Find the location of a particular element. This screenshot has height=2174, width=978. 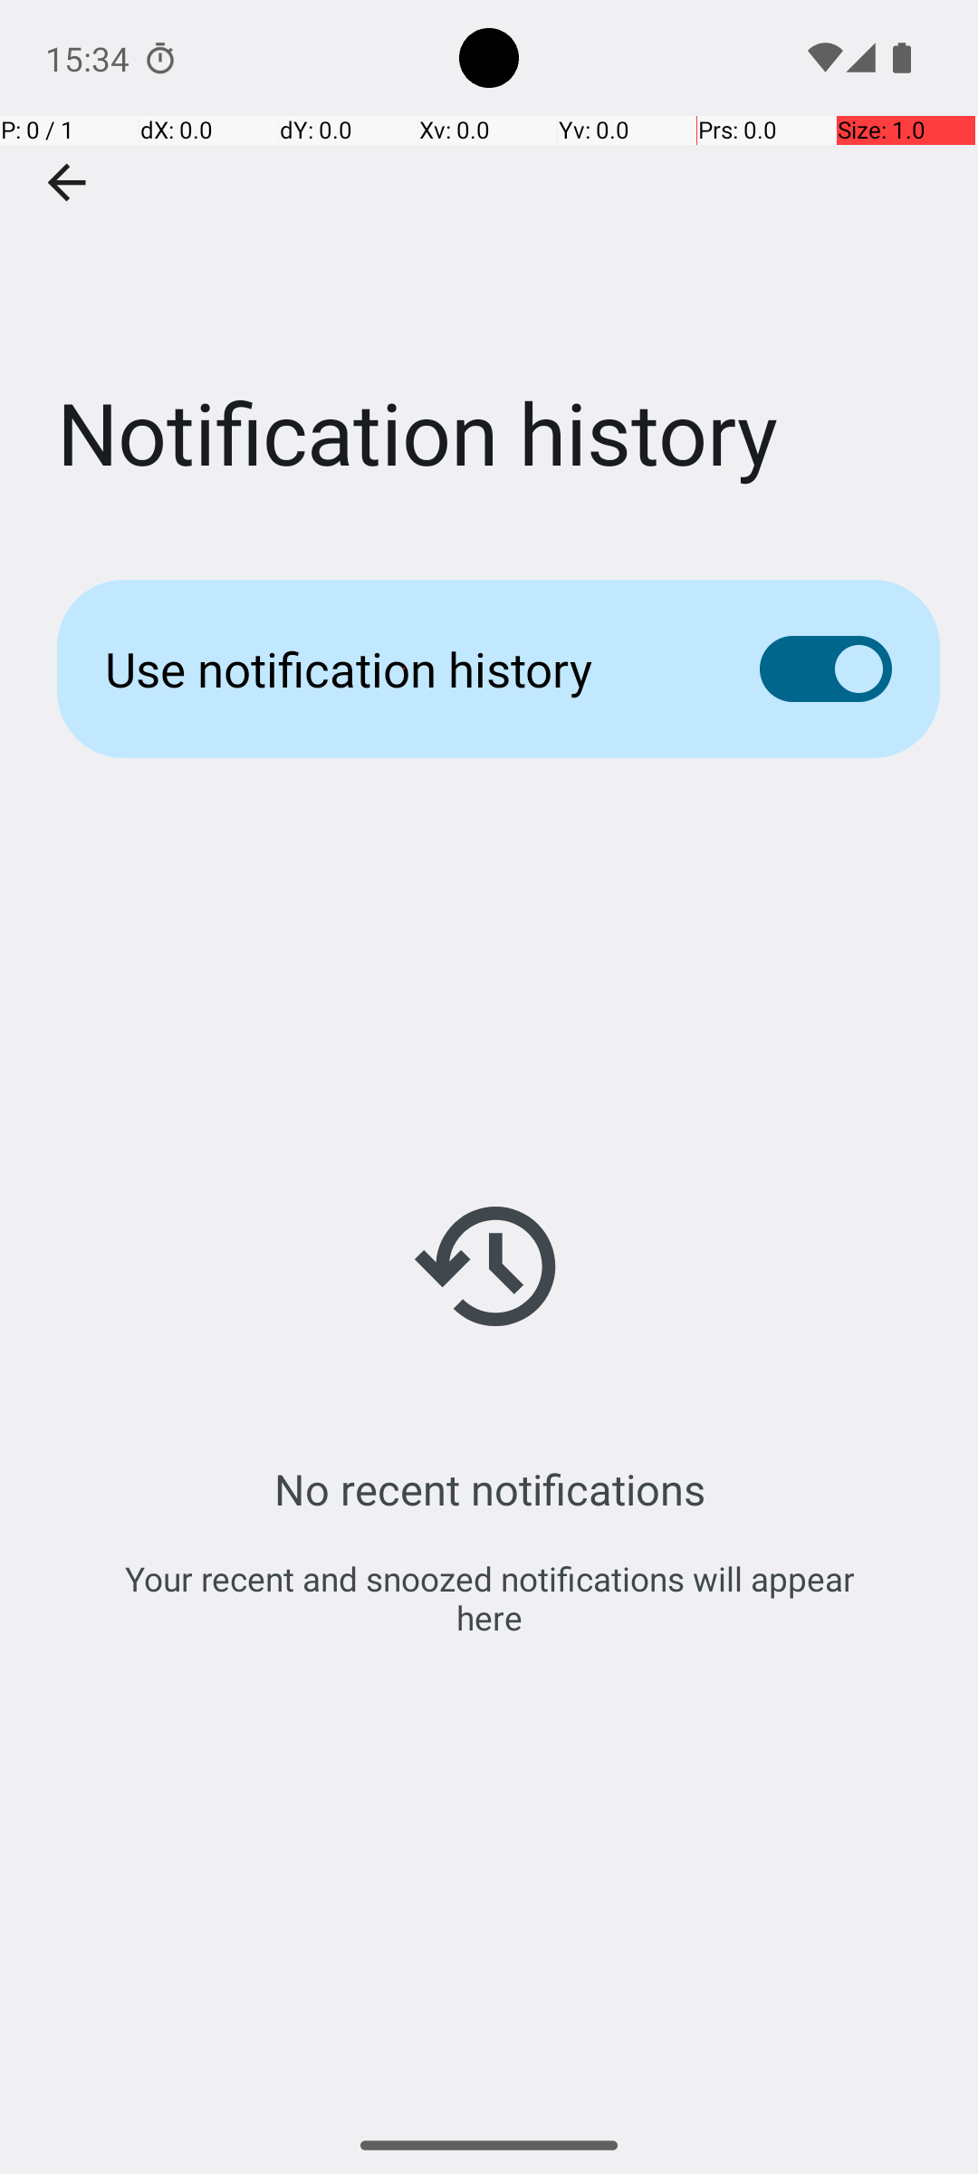

Your recent and snoozed notifications will appear here is located at coordinates (489, 1598).